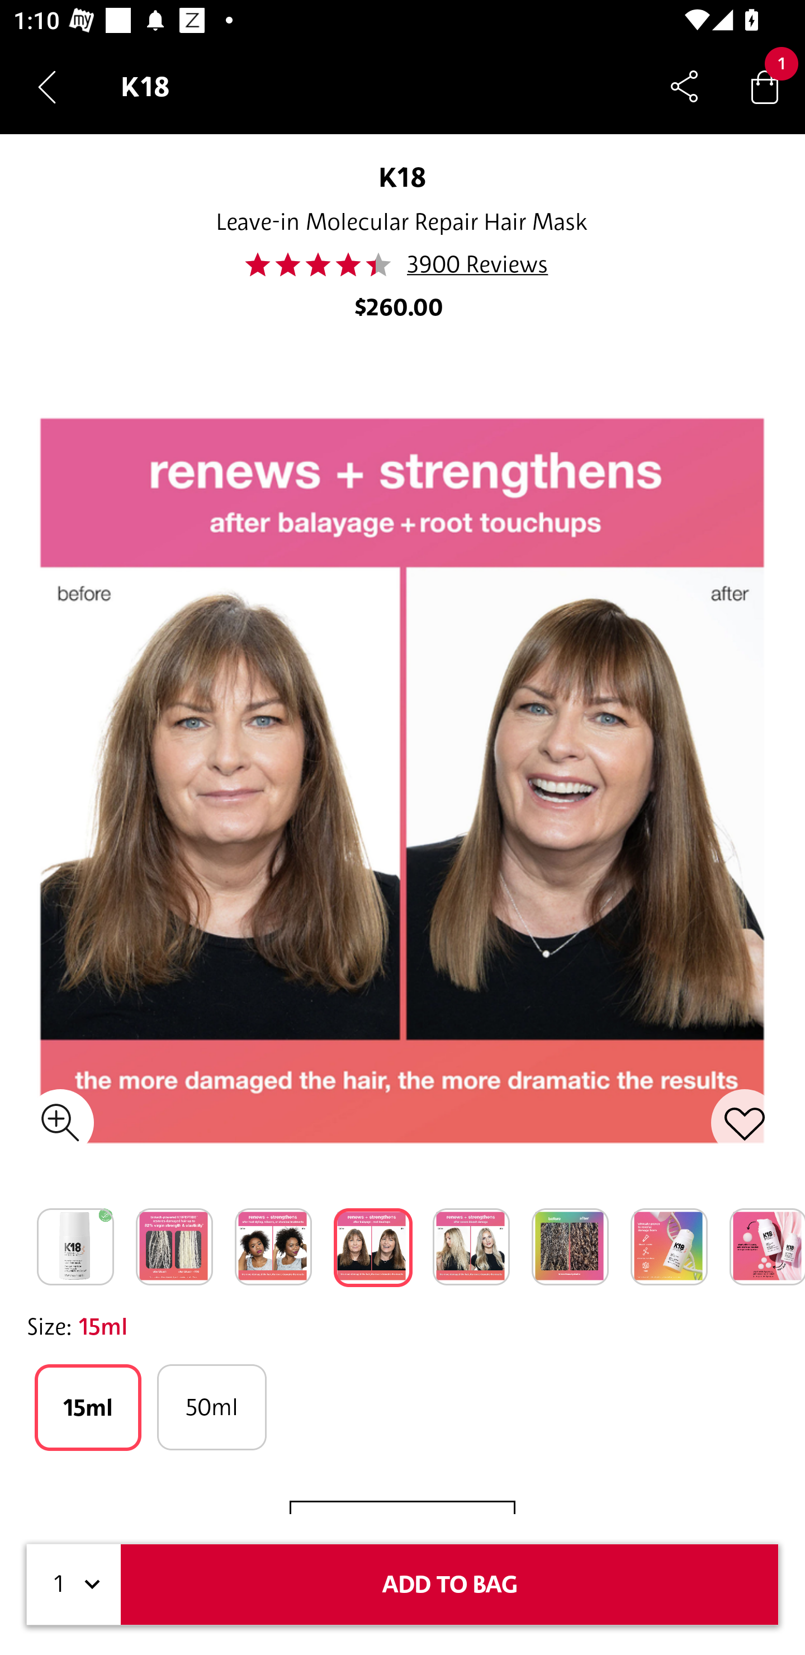 The width and height of the screenshot is (805, 1655). What do you see at coordinates (449, 1585) in the screenshot?
I see `ADD TO BAG` at bounding box center [449, 1585].